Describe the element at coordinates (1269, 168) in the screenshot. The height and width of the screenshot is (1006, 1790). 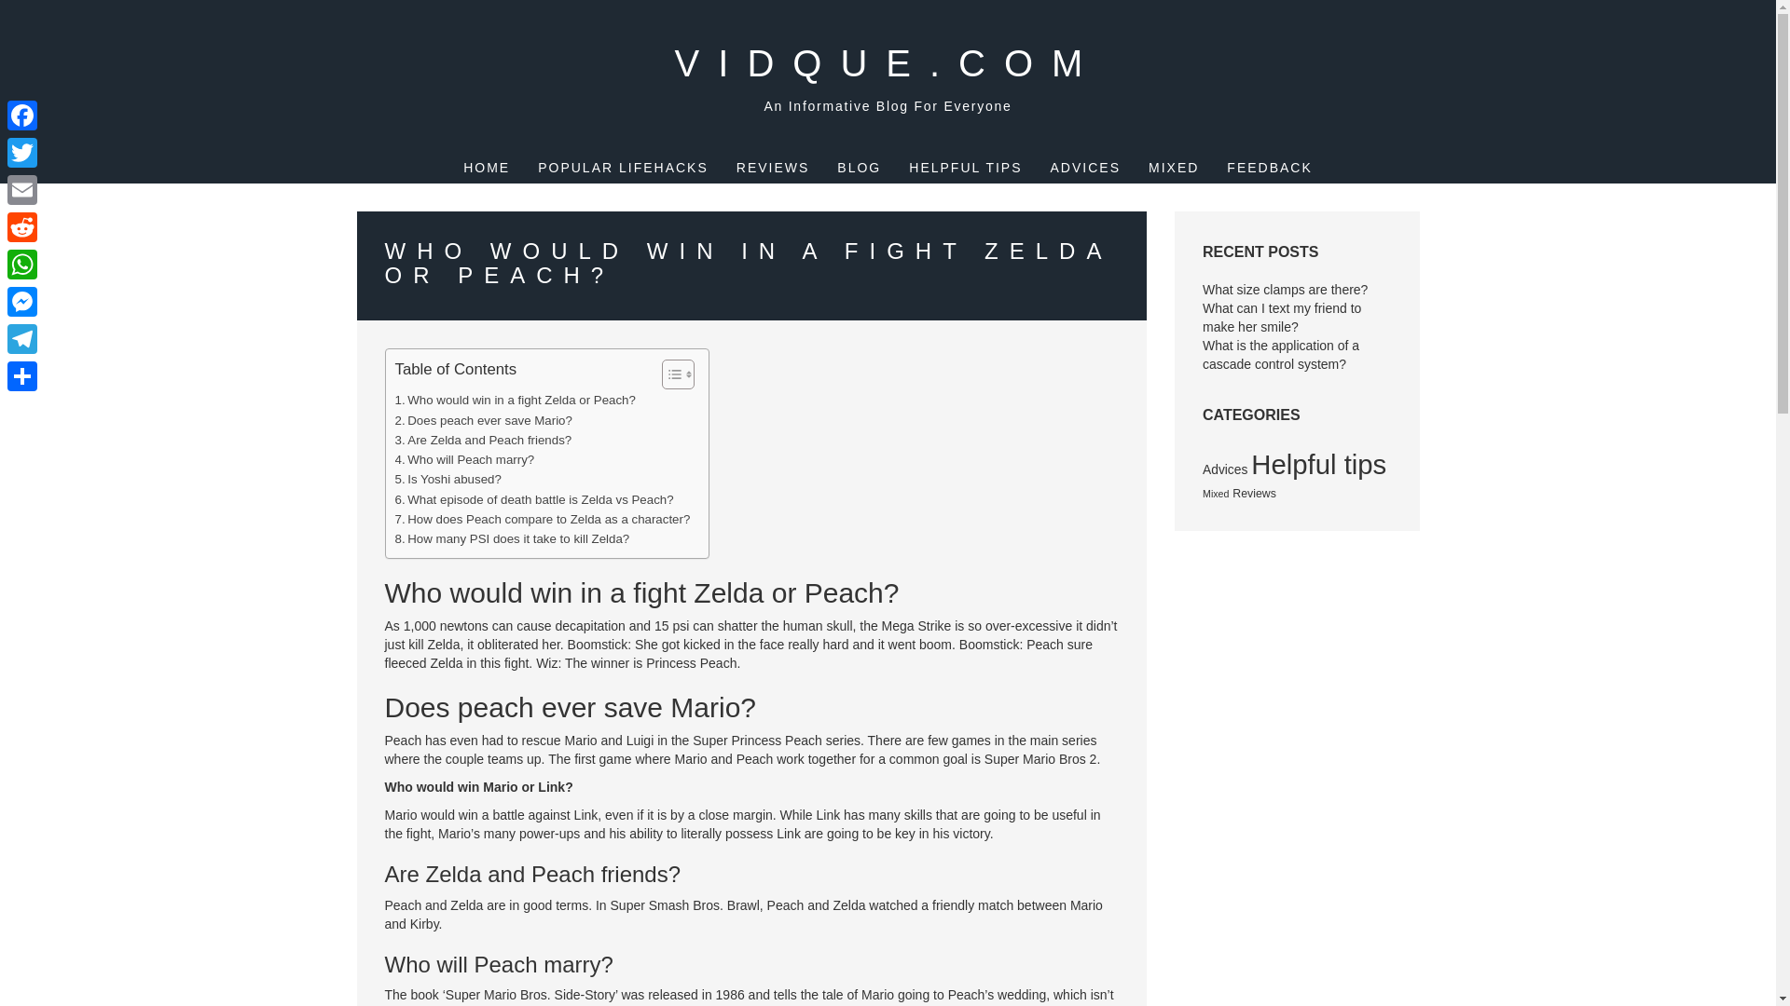
I see `FEEDBACK` at that location.